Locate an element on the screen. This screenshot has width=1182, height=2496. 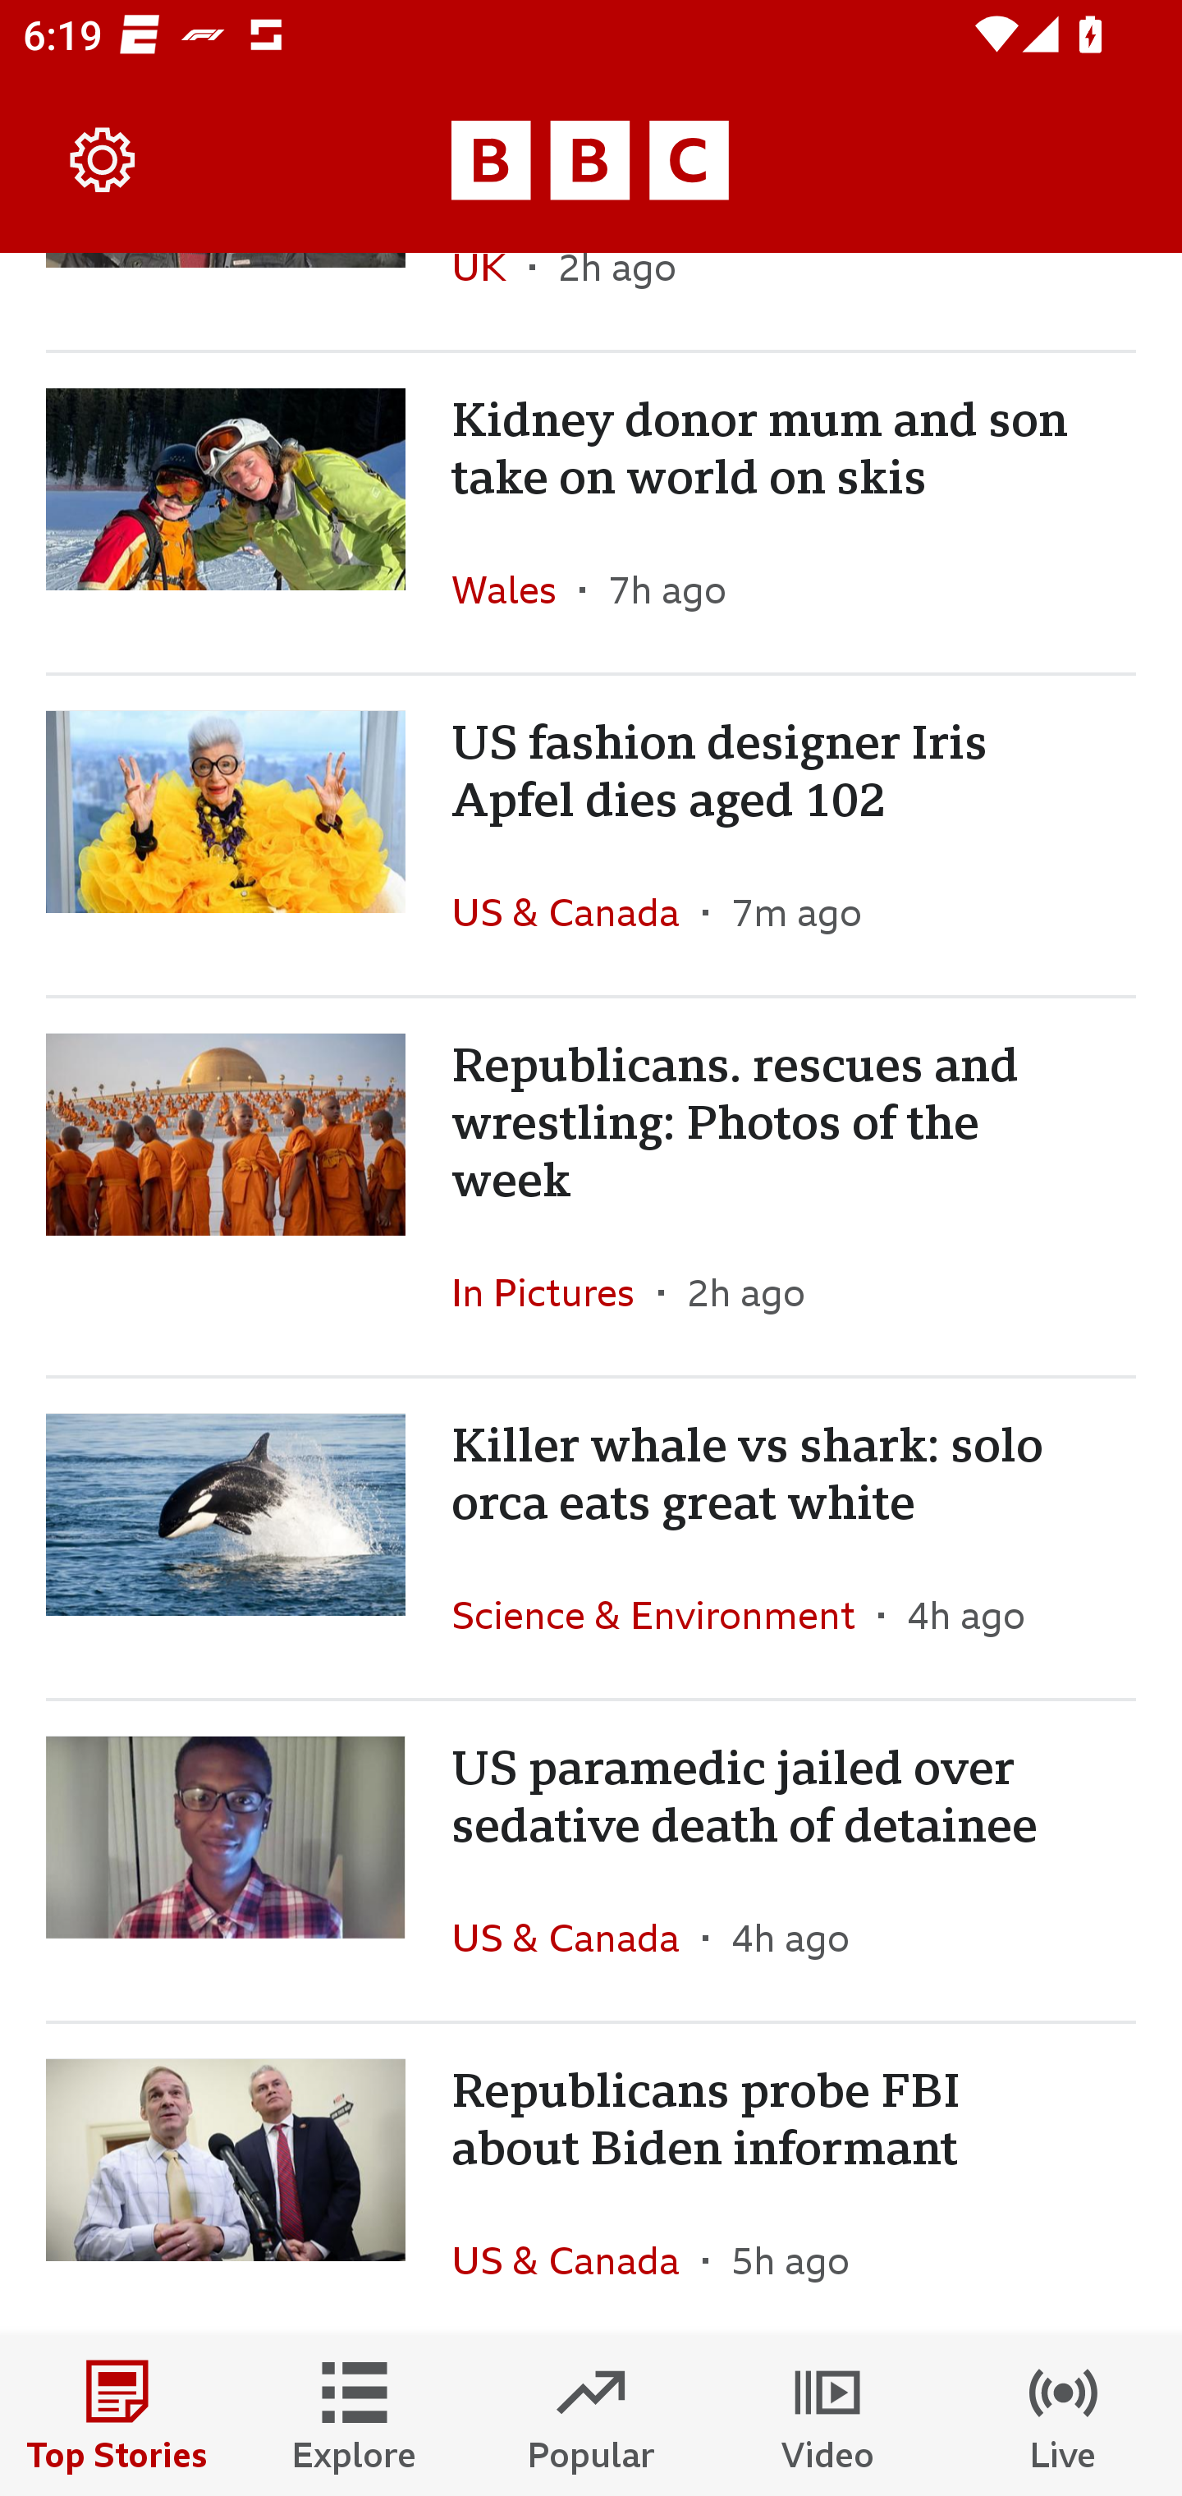
Popular is located at coordinates (591, 2416).